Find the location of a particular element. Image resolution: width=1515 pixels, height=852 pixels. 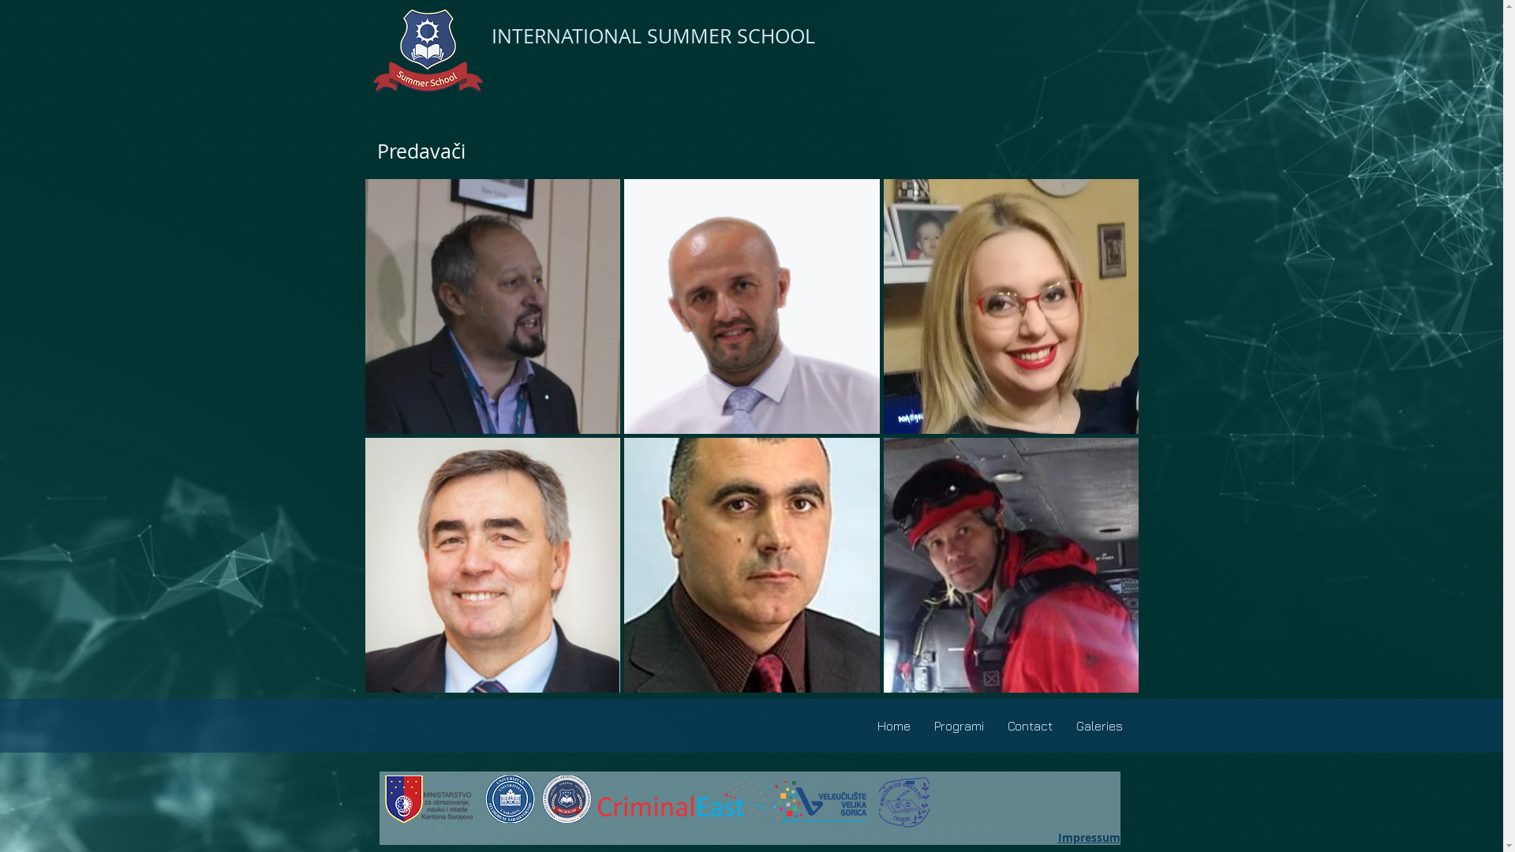

Impressum is located at coordinates (1089, 838).